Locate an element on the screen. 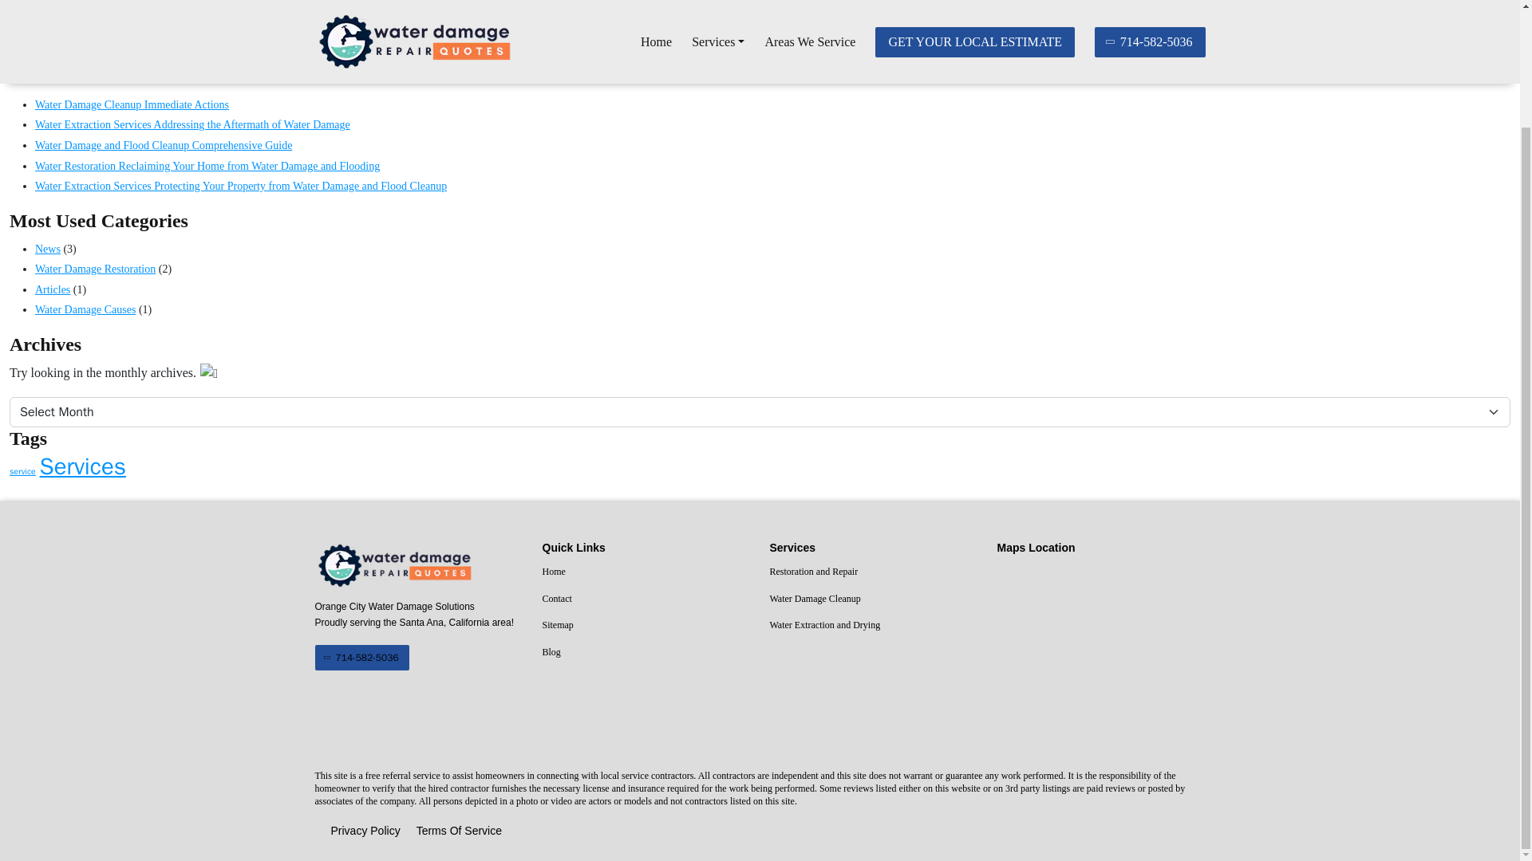 Image resolution: width=1532 pixels, height=861 pixels. News is located at coordinates (48, 249).